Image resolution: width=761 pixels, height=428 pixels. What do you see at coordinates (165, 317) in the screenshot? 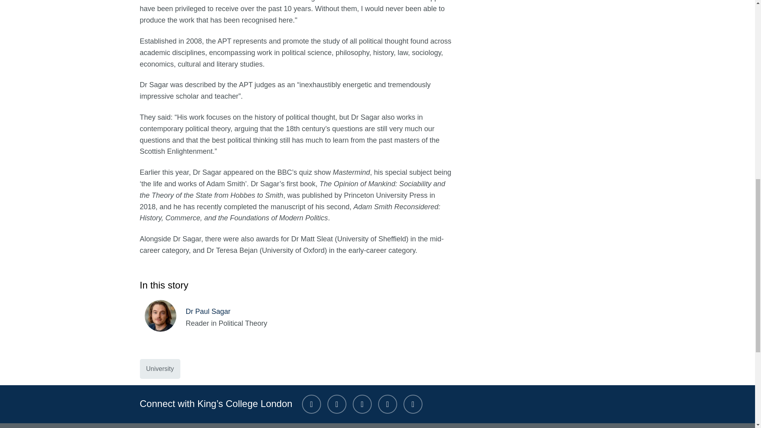
I see `Dr Paul Sagar ` at bounding box center [165, 317].